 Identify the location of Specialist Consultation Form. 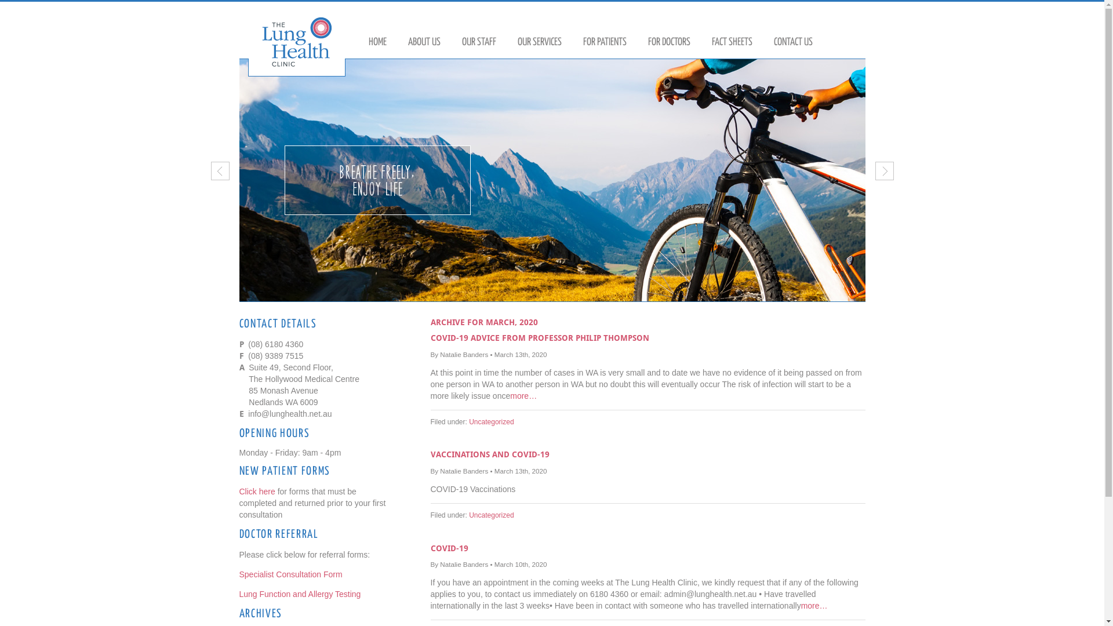
(290, 574).